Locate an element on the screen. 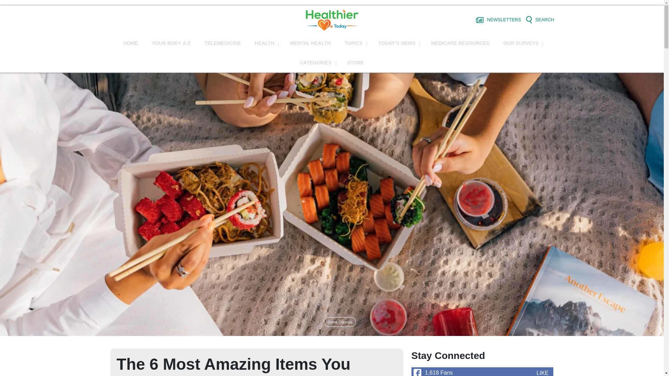 The height and width of the screenshot is (376, 669). Healthier Me Today! is located at coordinates (332, 19).